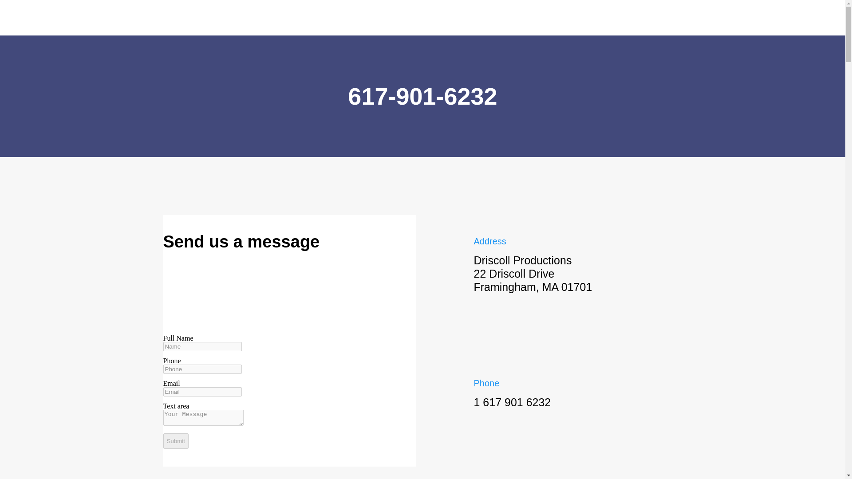 This screenshot has width=852, height=479. Describe the element at coordinates (176, 441) in the screenshot. I see `Submit` at that location.